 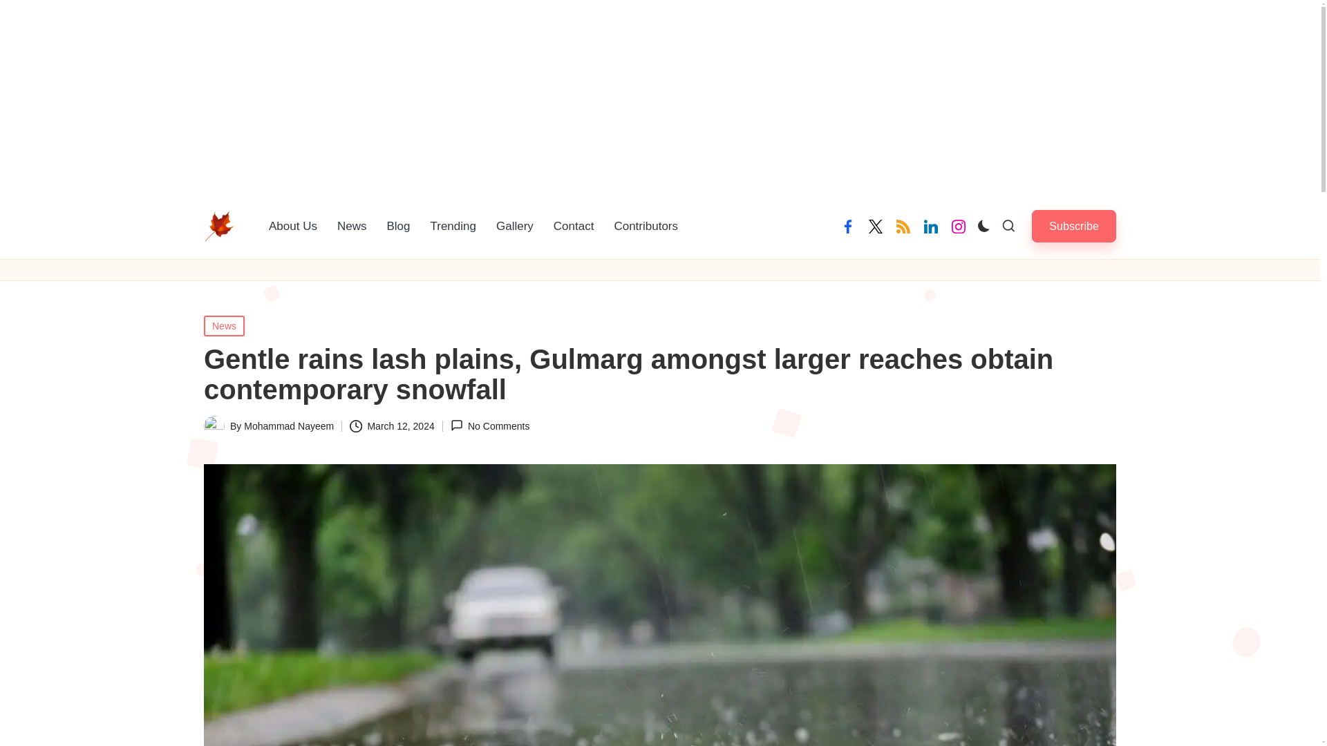 What do you see at coordinates (289, 426) in the screenshot?
I see `Mohammad Nayeem` at bounding box center [289, 426].